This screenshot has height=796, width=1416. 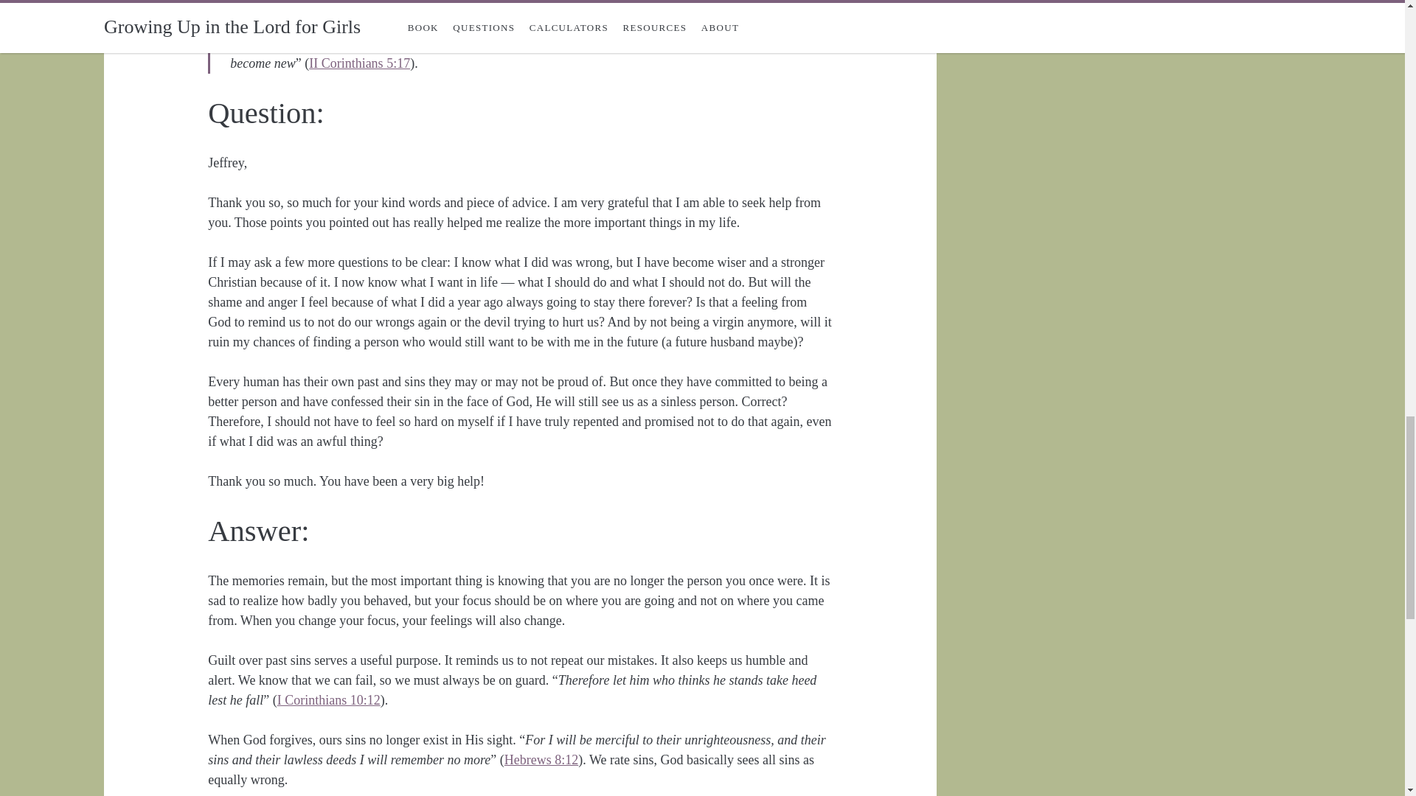 What do you see at coordinates (329, 700) in the screenshot?
I see `I Corinthians 10:12` at bounding box center [329, 700].